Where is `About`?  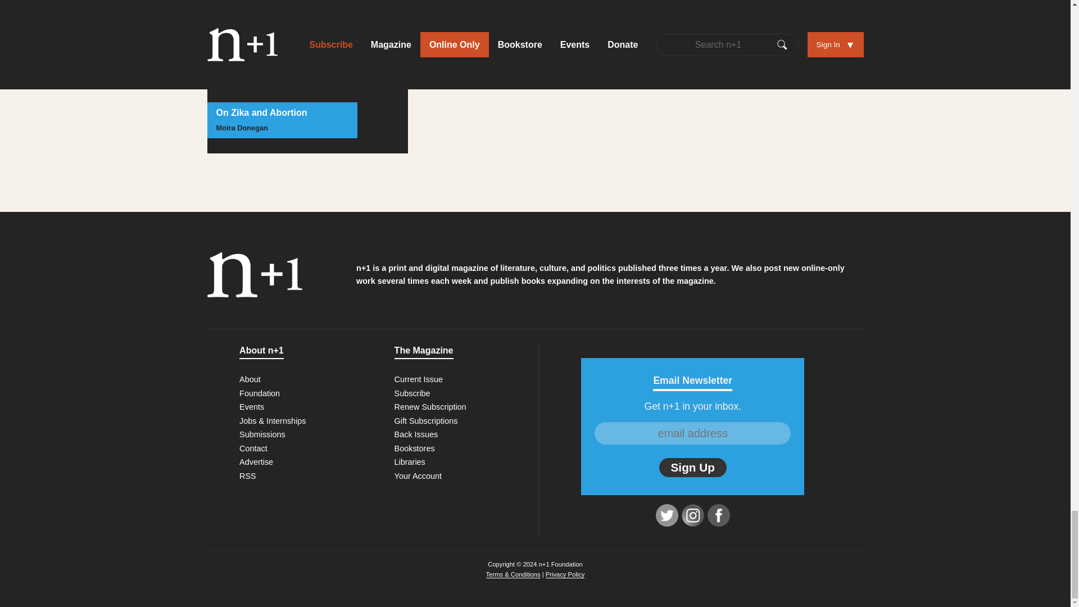
About is located at coordinates (250, 379).